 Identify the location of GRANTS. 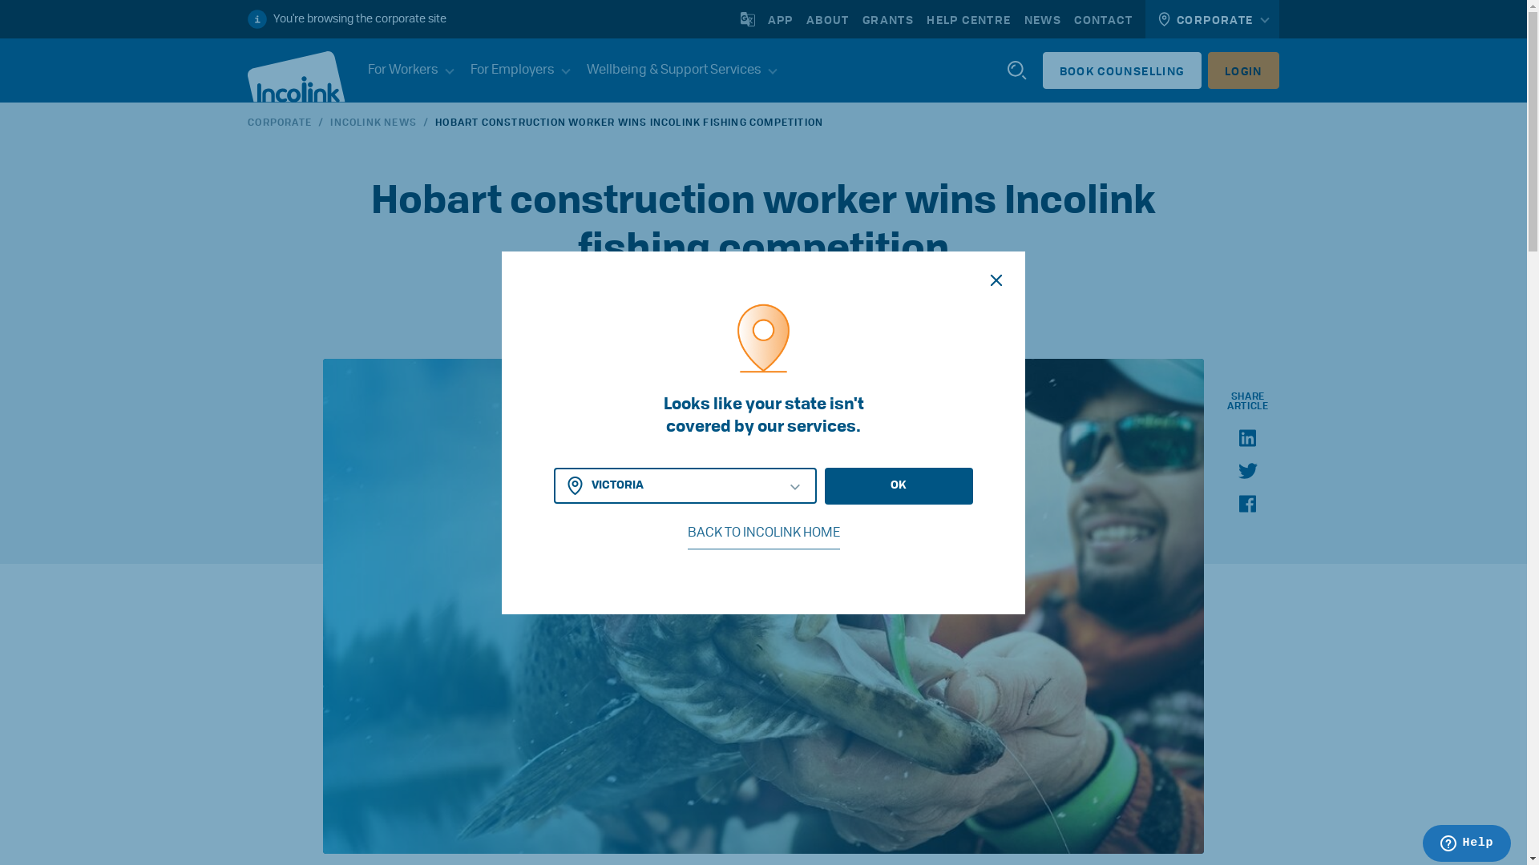
(888, 19).